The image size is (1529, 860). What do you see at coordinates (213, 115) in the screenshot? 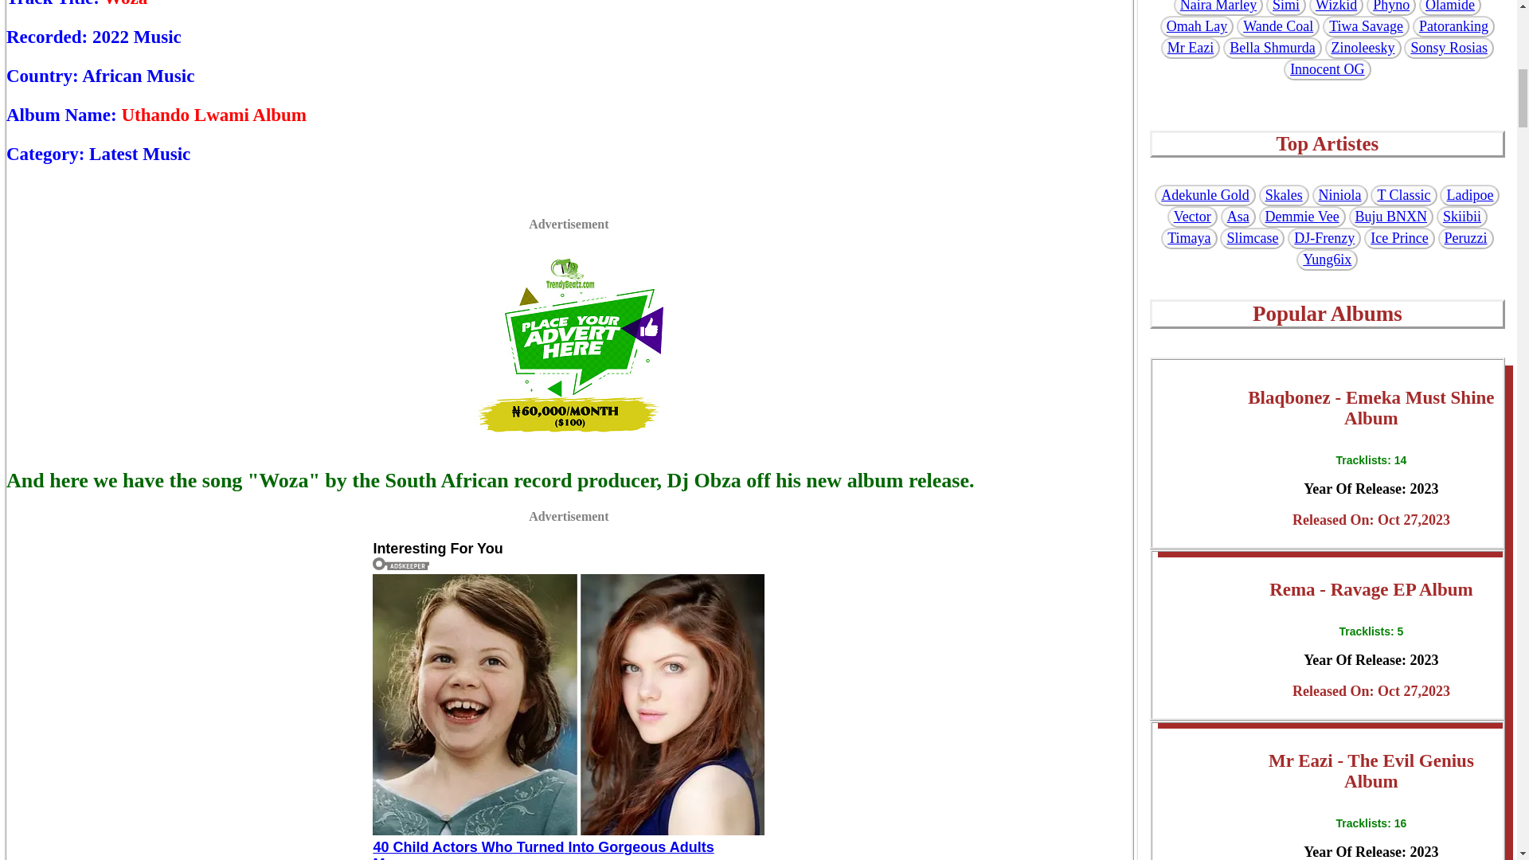
I see `Uthando Lwami Album` at bounding box center [213, 115].